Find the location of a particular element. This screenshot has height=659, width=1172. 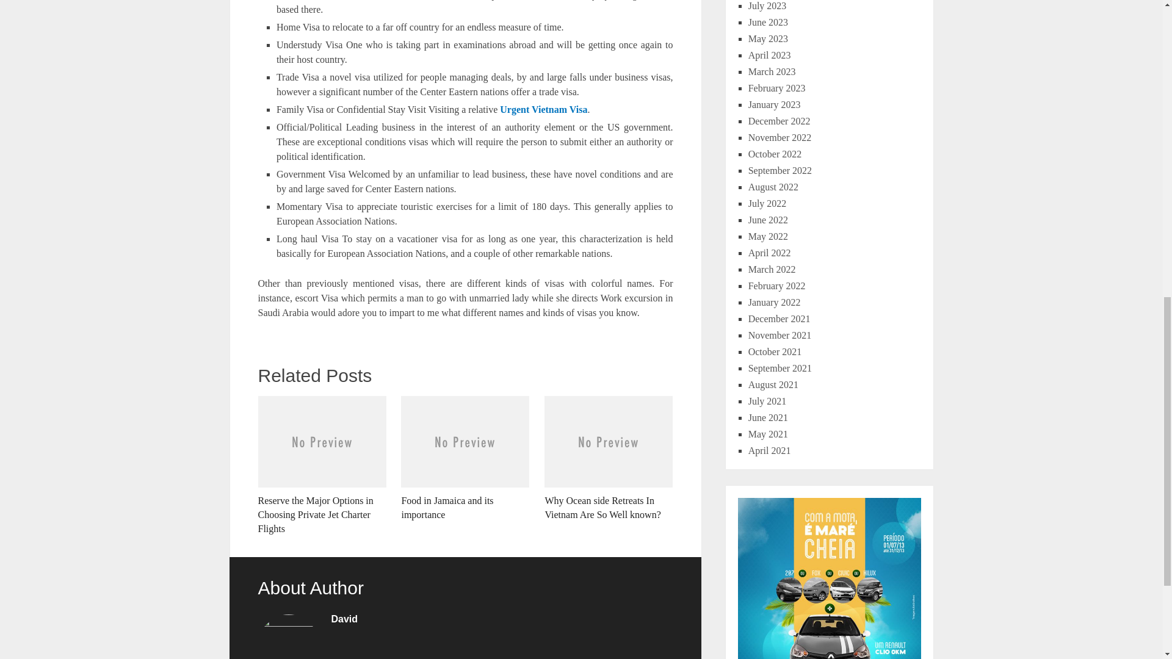

July 2023 is located at coordinates (767, 6).